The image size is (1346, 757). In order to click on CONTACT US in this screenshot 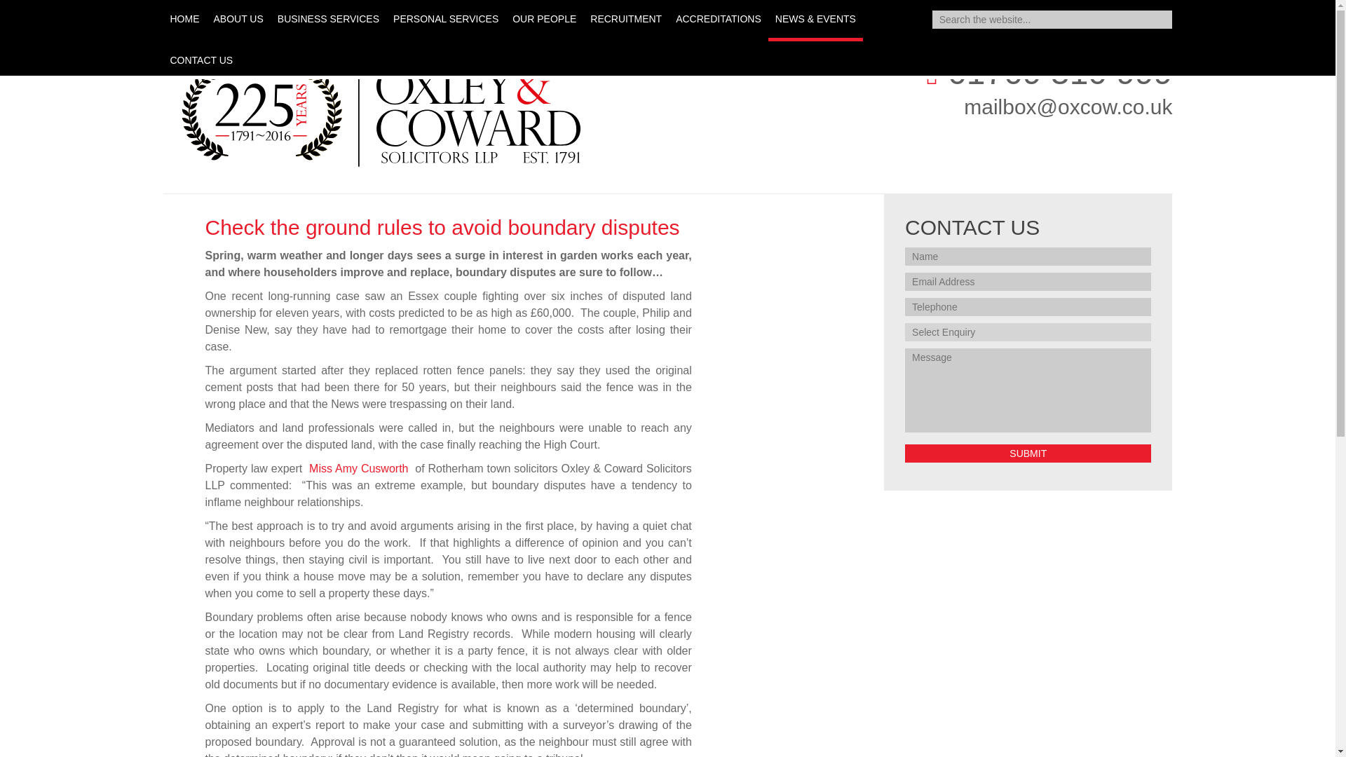, I will do `click(200, 60)`.